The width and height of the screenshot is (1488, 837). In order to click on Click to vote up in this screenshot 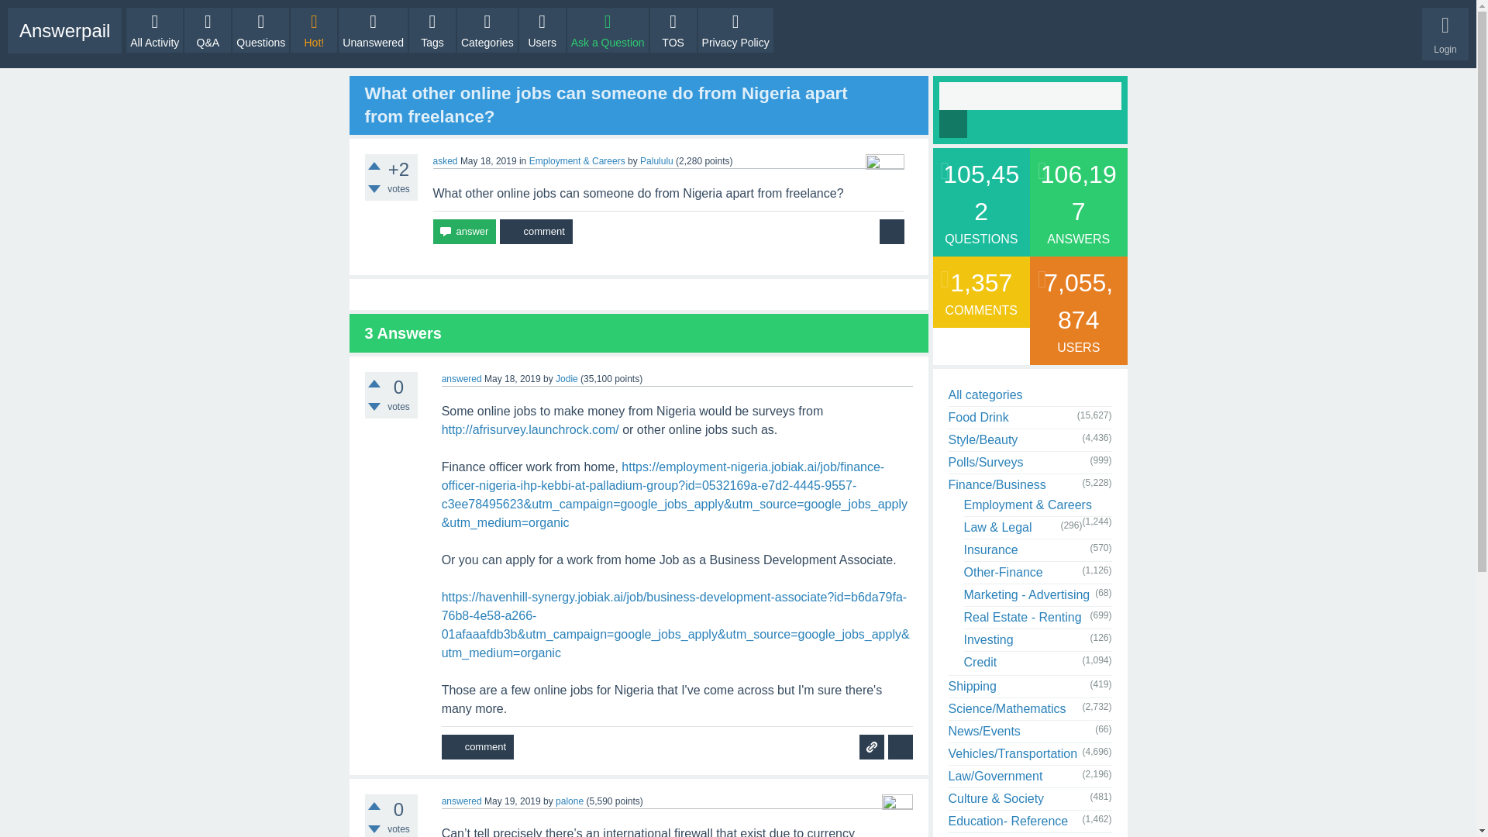, I will do `click(374, 806)`.